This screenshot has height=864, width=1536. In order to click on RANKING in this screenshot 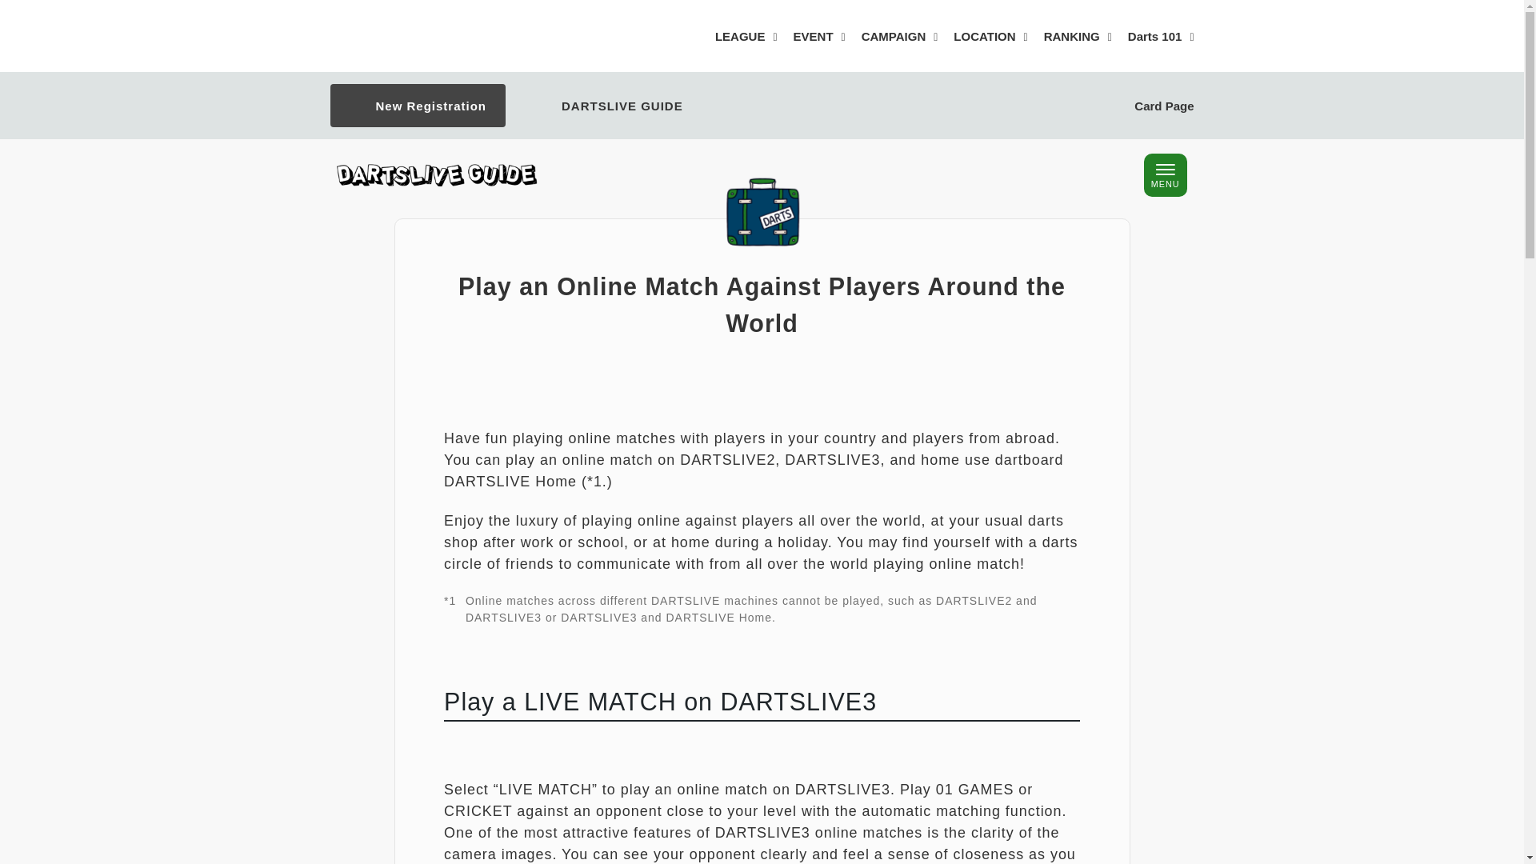, I will do `click(1078, 38)`.